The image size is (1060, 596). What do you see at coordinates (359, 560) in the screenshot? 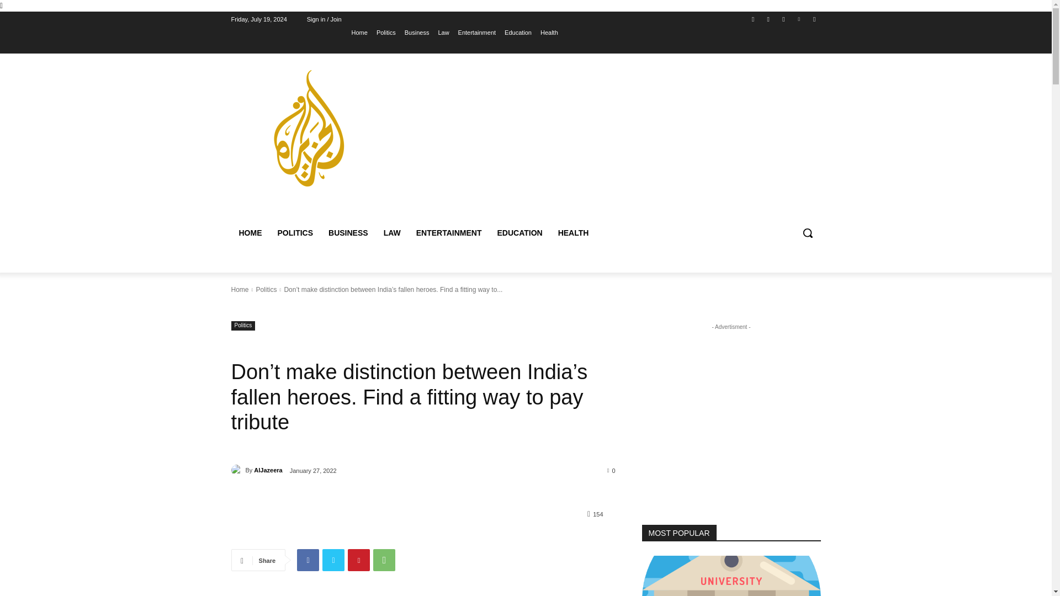
I see `Pinterest` at bounding box center [359, 560].